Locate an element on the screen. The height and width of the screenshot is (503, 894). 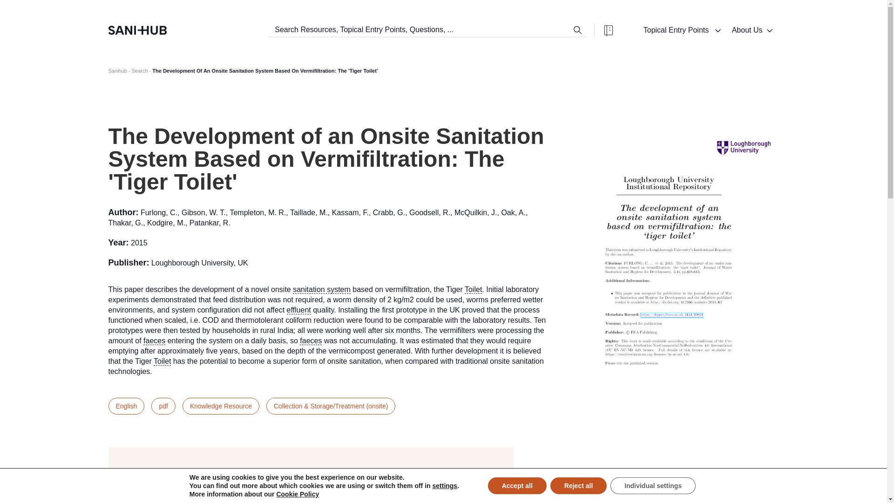
Search is located at coordinates (140, 70).